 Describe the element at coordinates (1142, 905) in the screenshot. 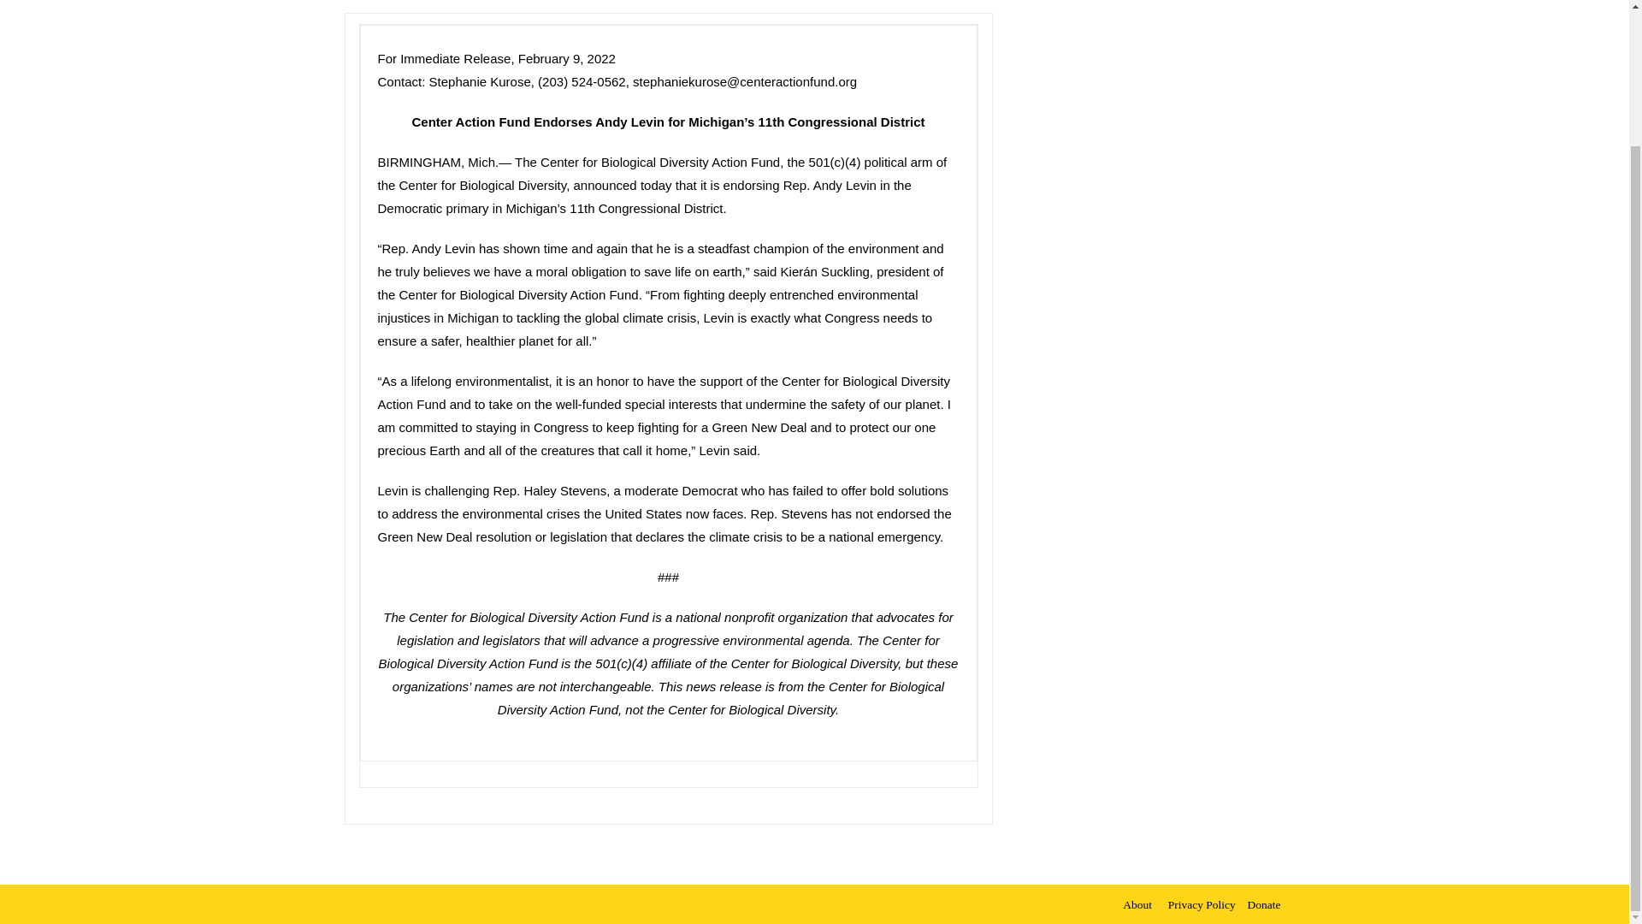

I see `About` at that location.